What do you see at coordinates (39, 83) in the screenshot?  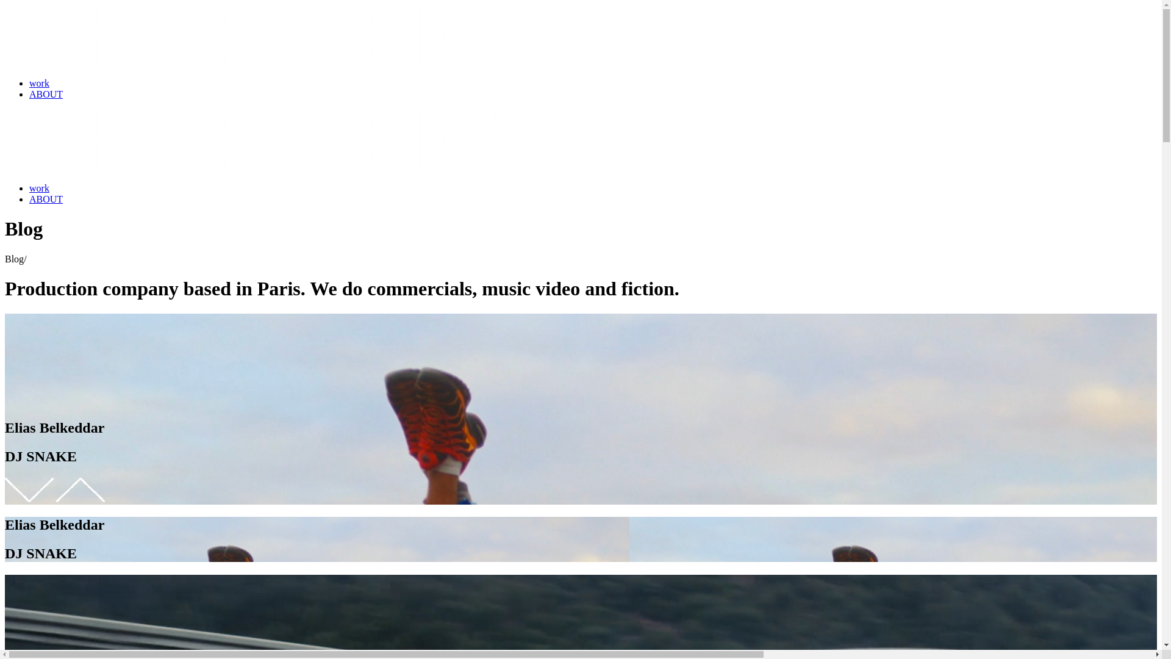 I see `work` at bounding box center [39, 83].